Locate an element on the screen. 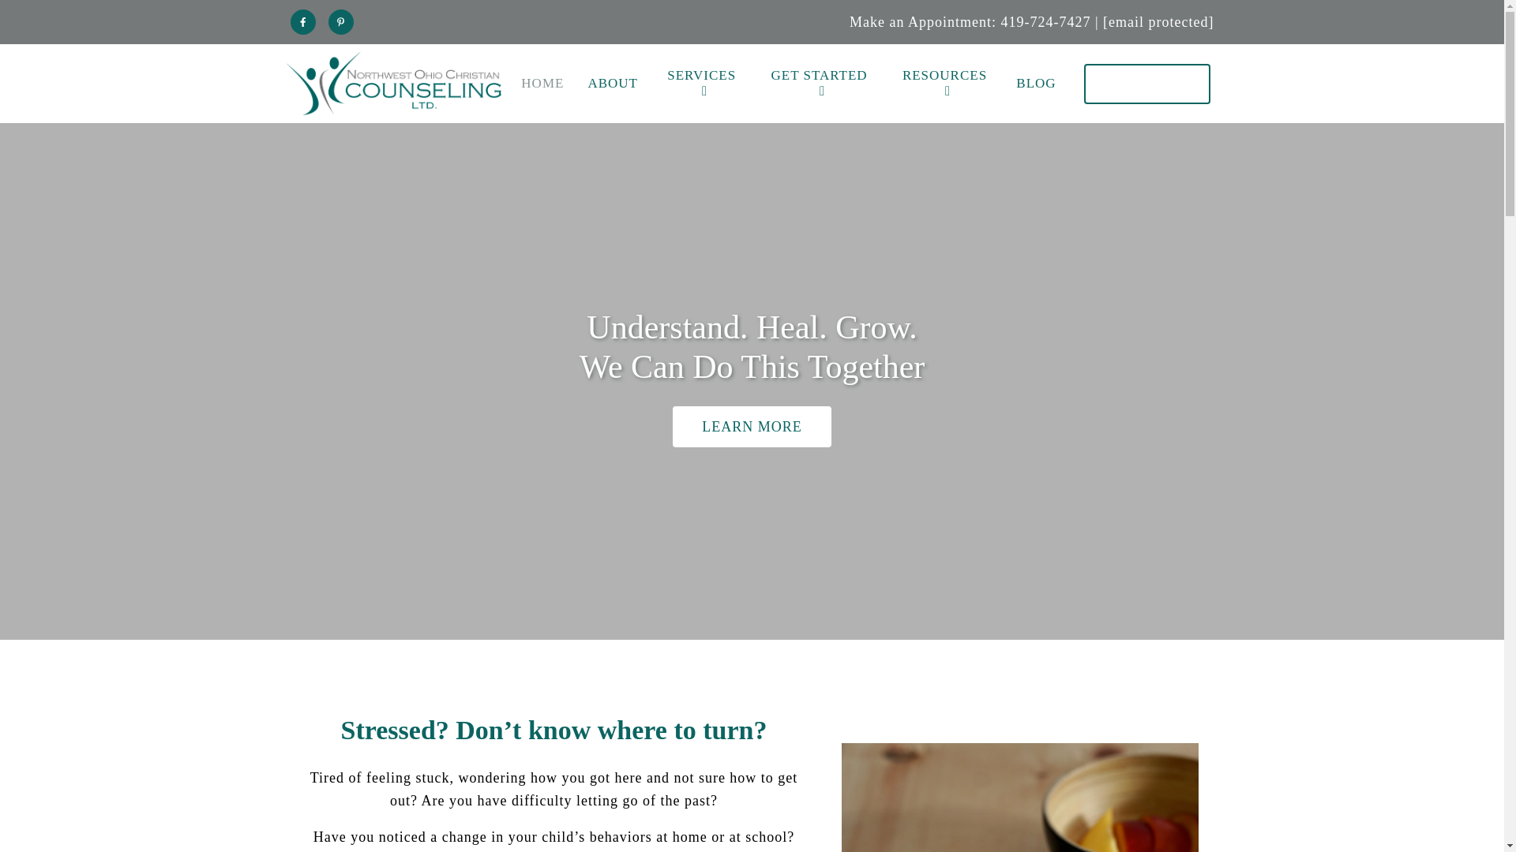 The height and width of the screenshot is (852, 1516). SERVICES is located at coordinates (701, 84).